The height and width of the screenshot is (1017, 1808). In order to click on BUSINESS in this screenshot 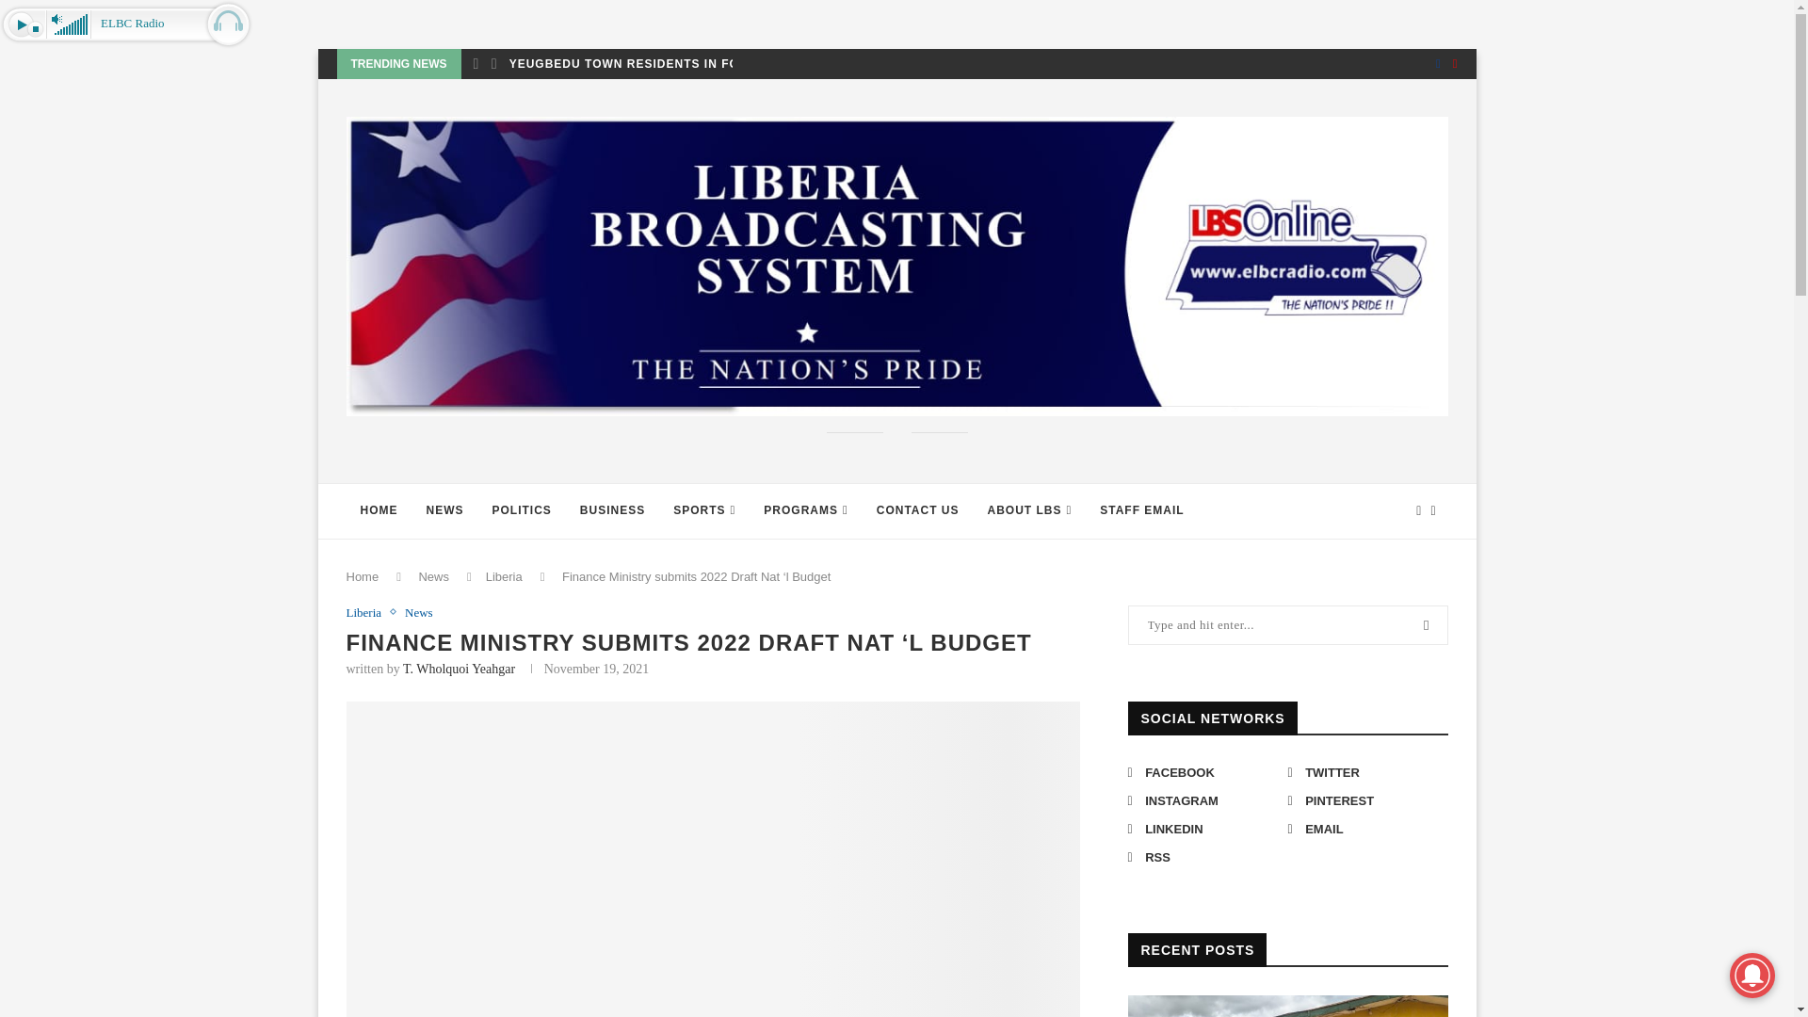, I will do `click(612, 511)`.